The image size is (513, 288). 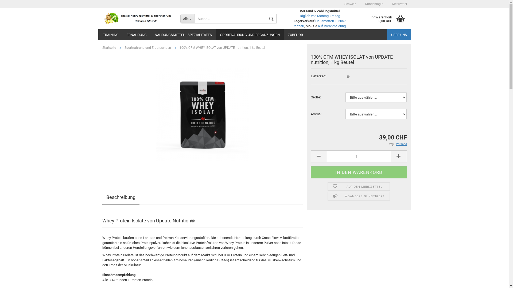 What do you see at coordinates (111, 35) in the screenshot?
I see `TRAINING` at bounding box center [111, 35].